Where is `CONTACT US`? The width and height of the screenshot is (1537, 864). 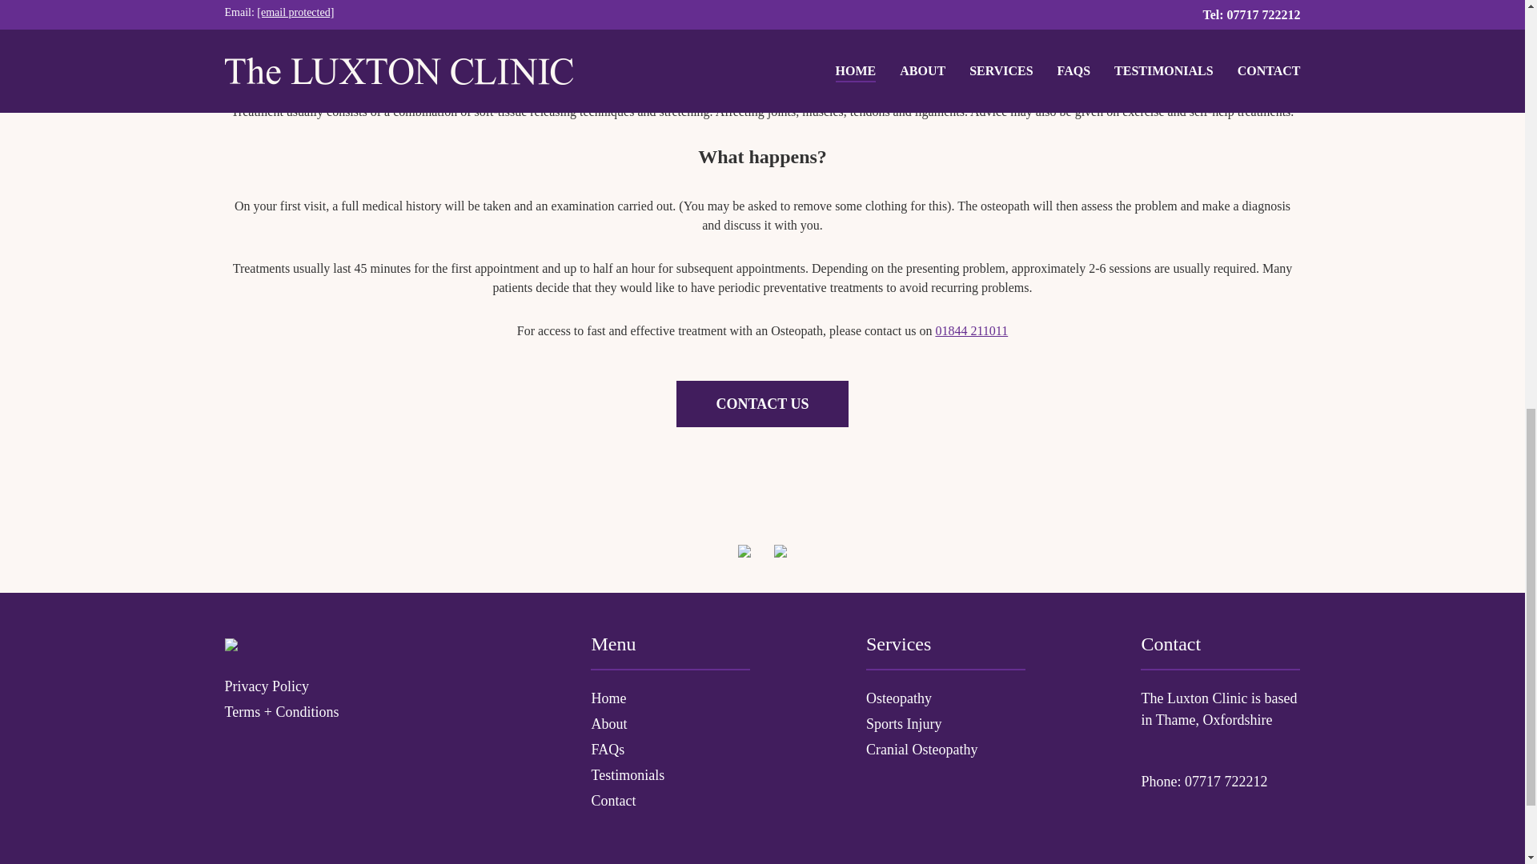
CONTACT US is located at coordinates (762, 403).